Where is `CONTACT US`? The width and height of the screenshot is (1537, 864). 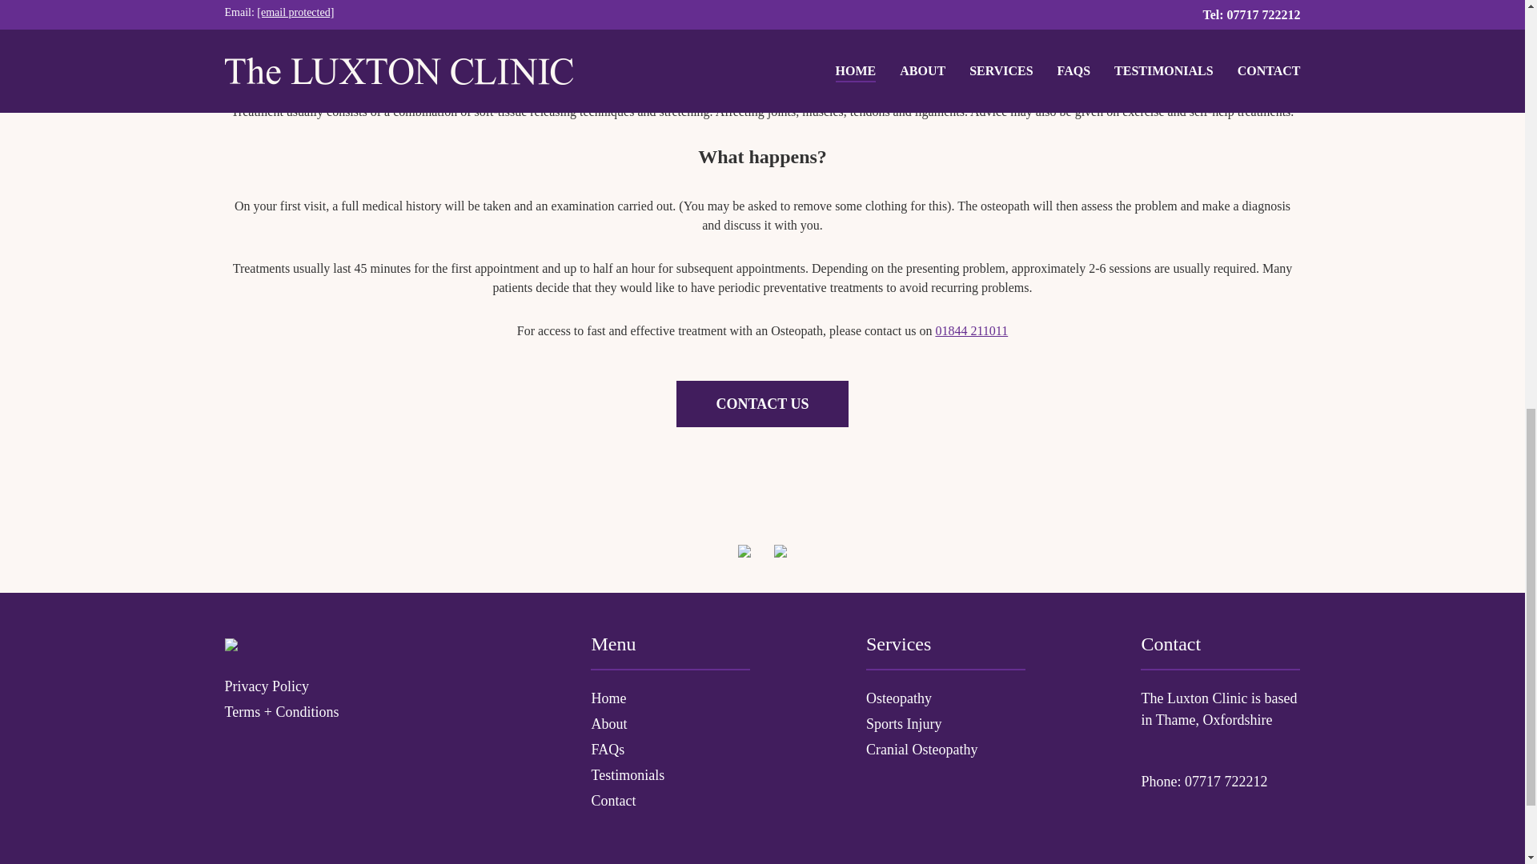
CONTACT US is located at coordinates (762, 403).